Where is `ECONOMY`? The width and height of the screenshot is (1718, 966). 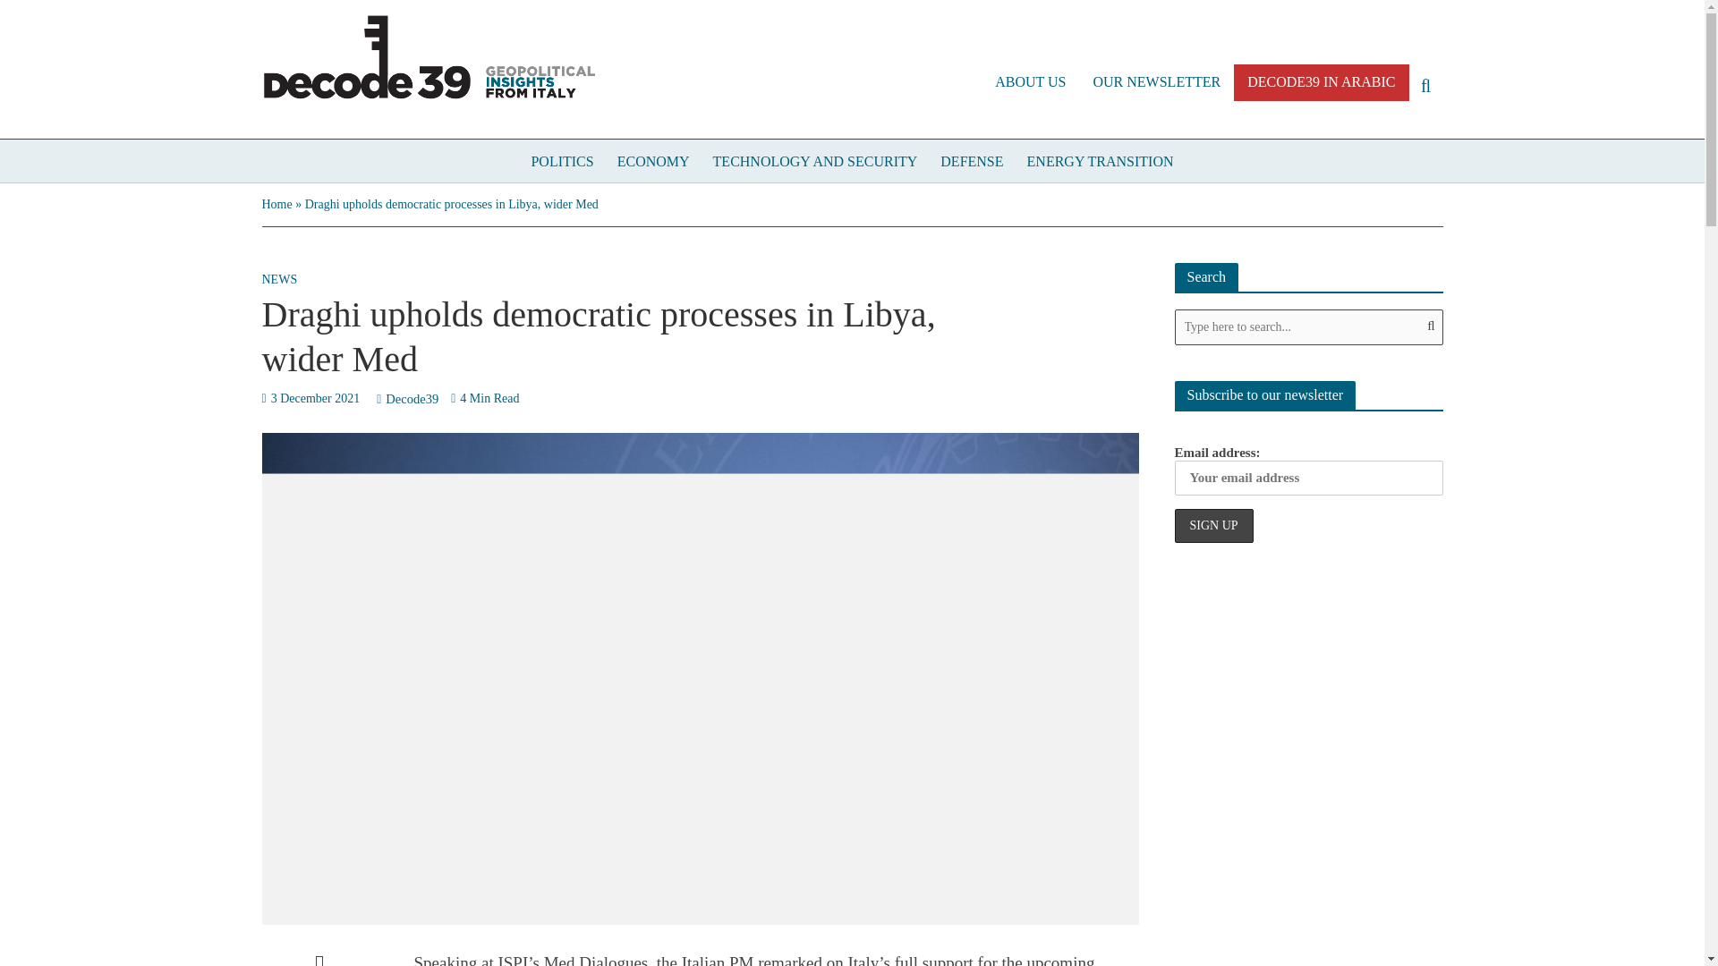
ECONOMY is located at coordinates (653, 161).